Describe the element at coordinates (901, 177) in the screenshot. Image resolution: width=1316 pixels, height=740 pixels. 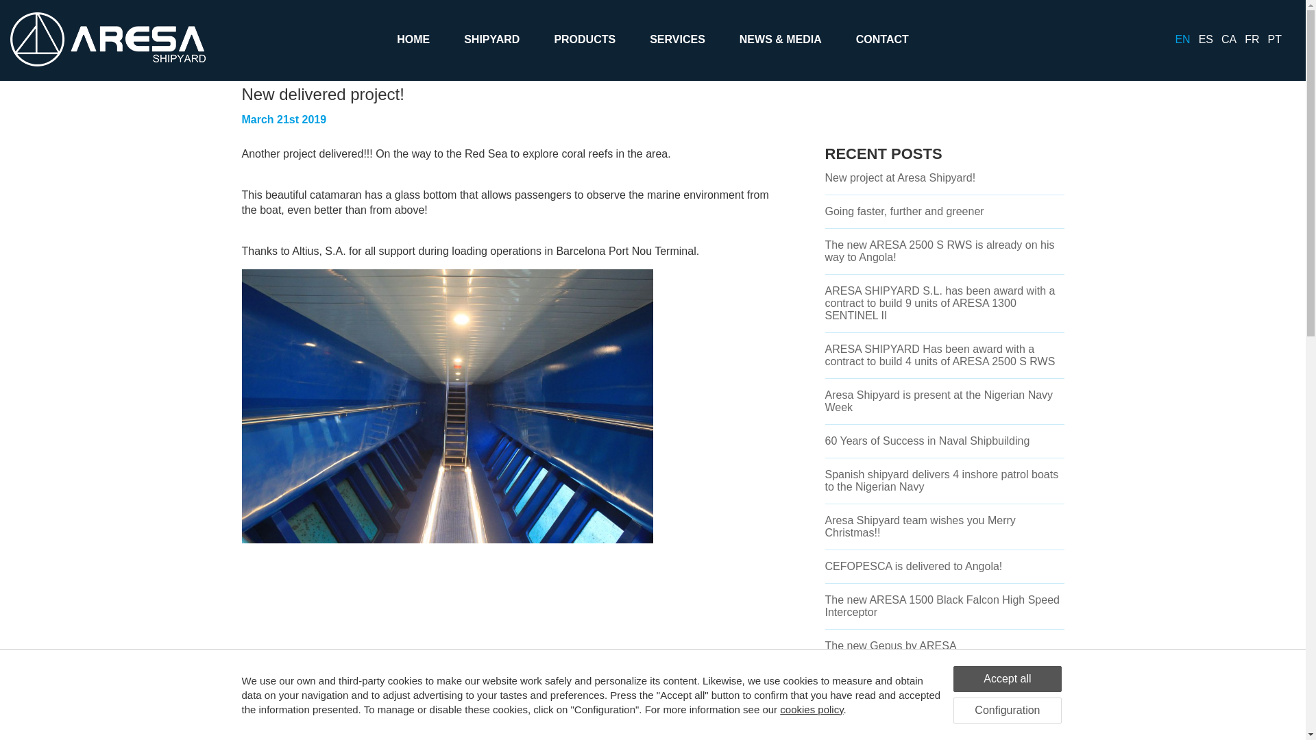
I see `New project at Aresa Shipyard!` at that location.